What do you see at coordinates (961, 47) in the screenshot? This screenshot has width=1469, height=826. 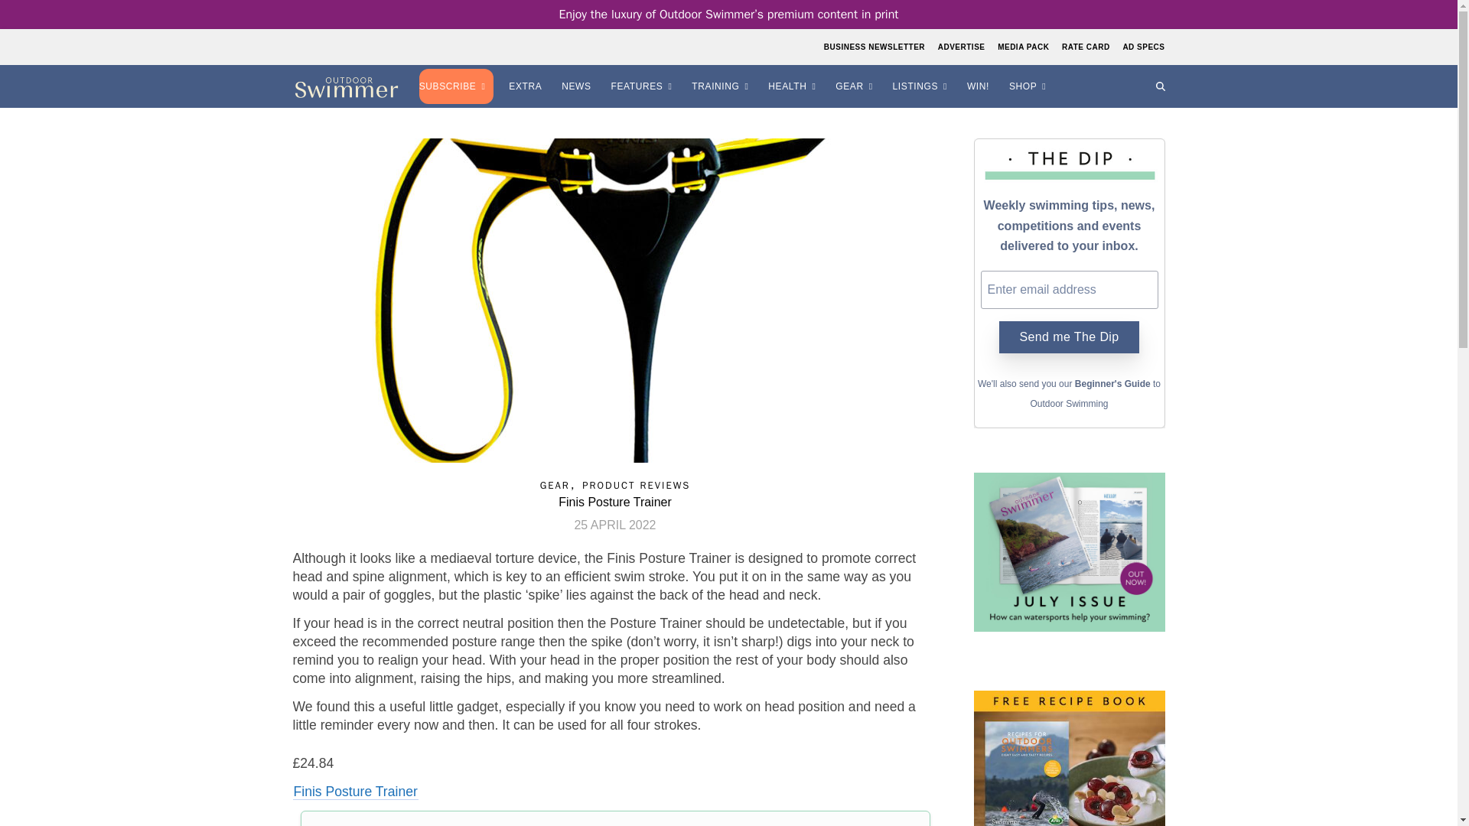 I see `ADVERTISE` at bounding box center [961, 47].